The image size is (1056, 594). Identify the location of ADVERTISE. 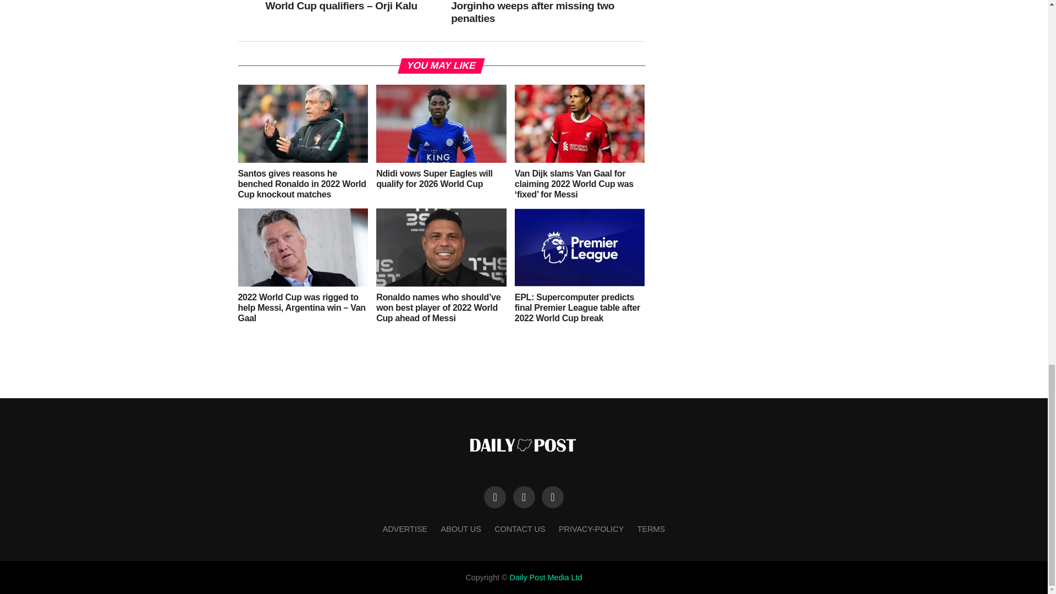
(405, 529).